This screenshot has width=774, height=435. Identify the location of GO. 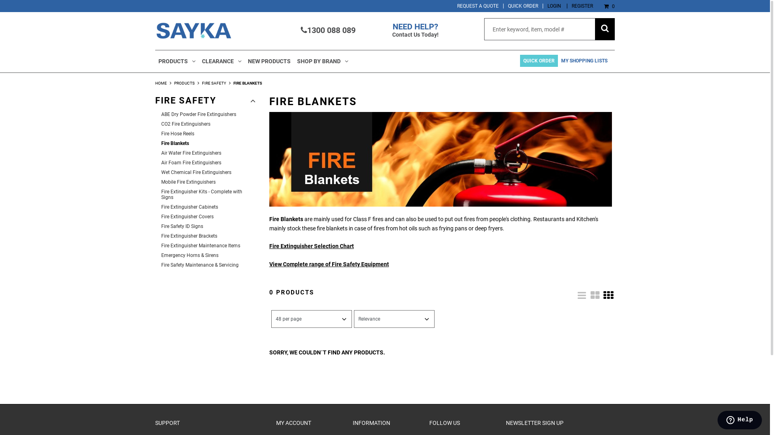
(604, 29).